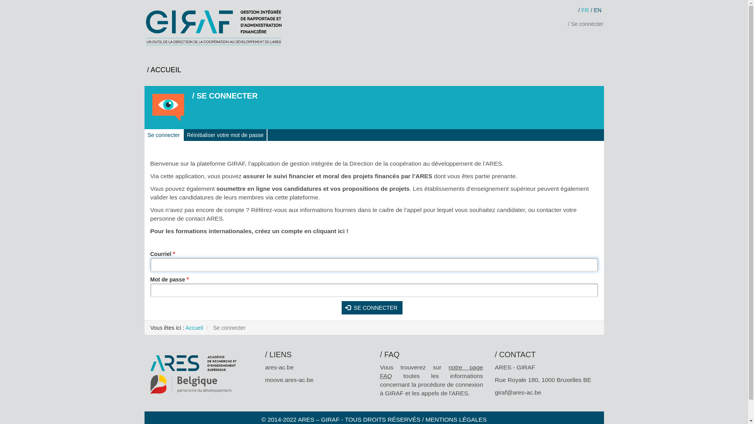  Describe the element at coordinates (289, 380) in the screenshot. I see `moove.ares-ac.be` at that location.